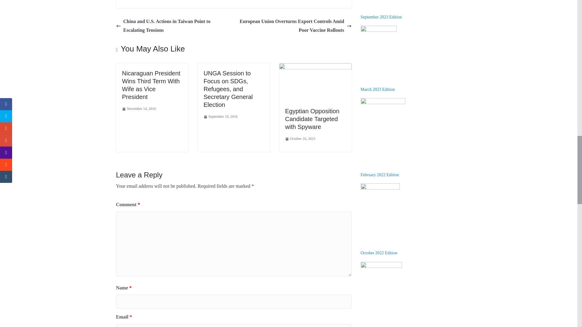 Image resolution: width=582 pixels, height=327 pixels. What do you see at coordinates (221, 117) in the screenshot?
I see `8:00 AM` at bounding box center [221, 117].